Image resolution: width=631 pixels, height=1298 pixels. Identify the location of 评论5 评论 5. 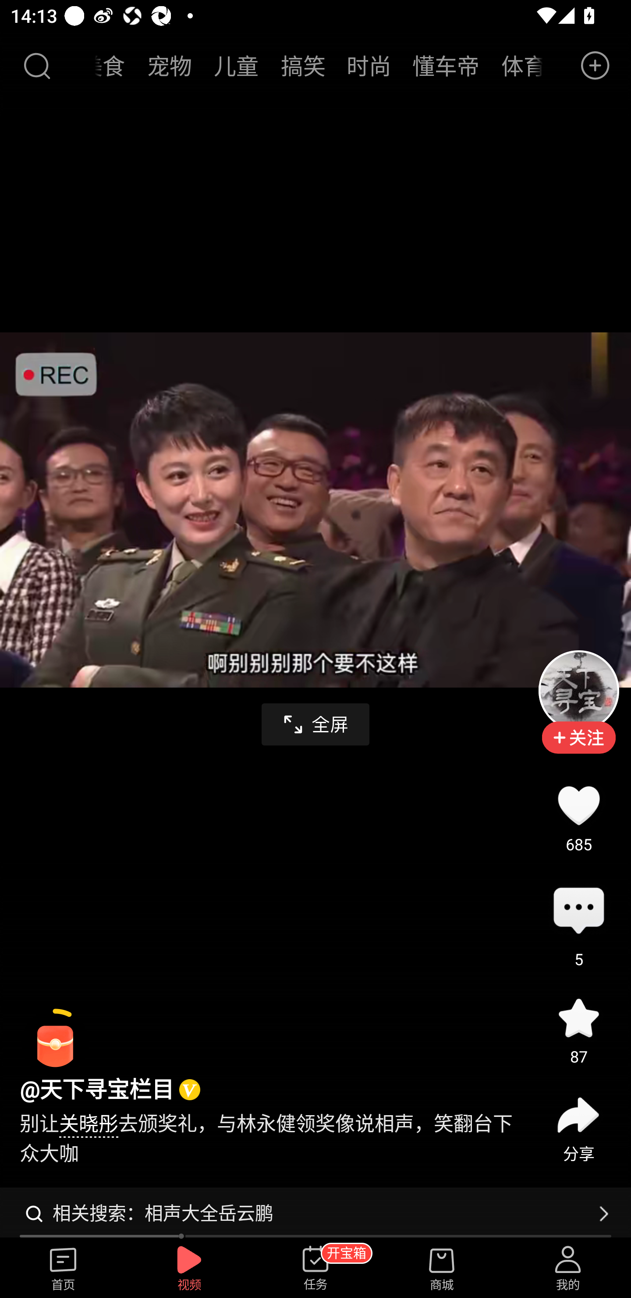
(578, 912).